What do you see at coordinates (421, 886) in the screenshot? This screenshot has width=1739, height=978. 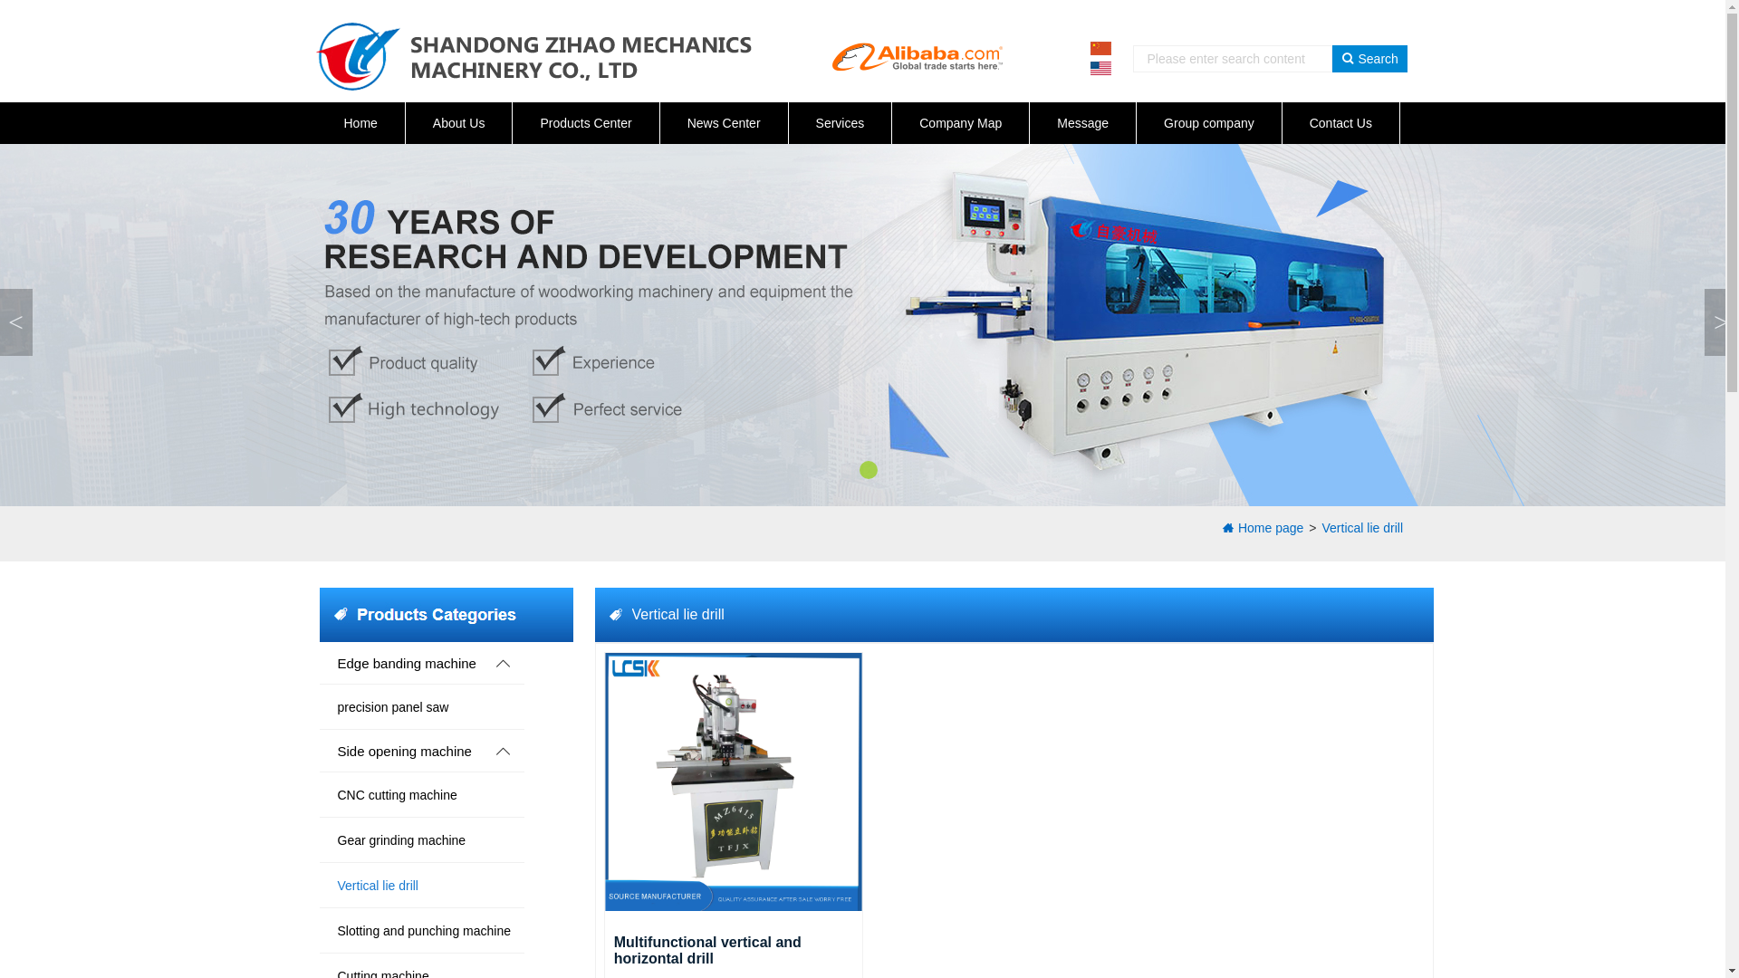 I see `Vertical lie drill` at bounding box center [421, 886].